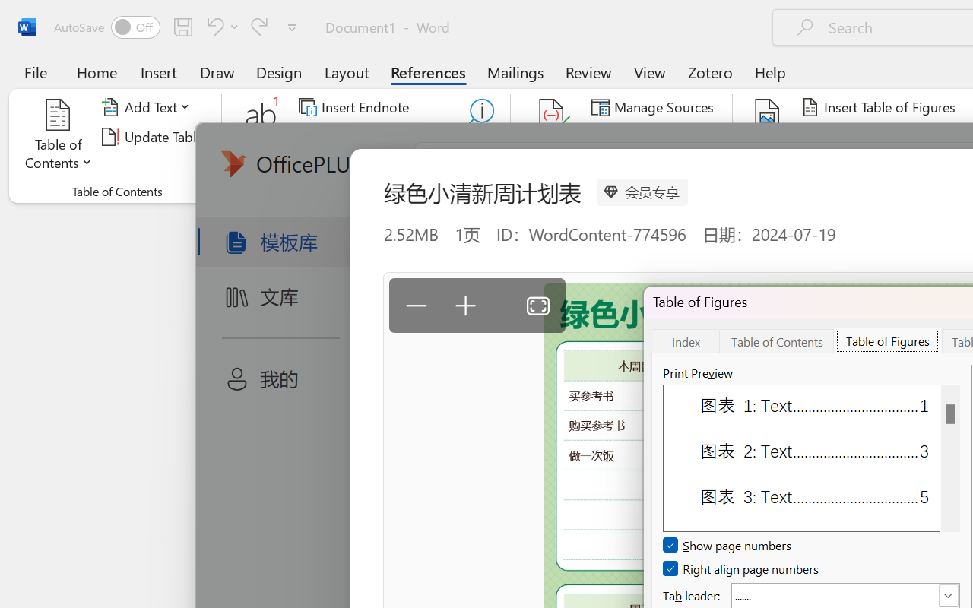 This screenshot has width=973, height=608. Describe the element at coordinates (742, 568) in the screenshot. I see `Right align page numbers` at that location.